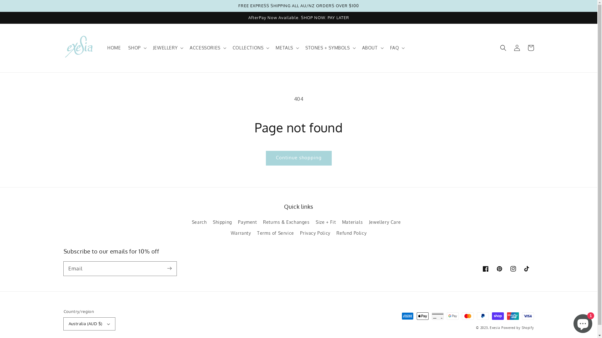  Describe the element at coordinates (276, 233) in the screenshot. I see `Terms of Service` at that location.